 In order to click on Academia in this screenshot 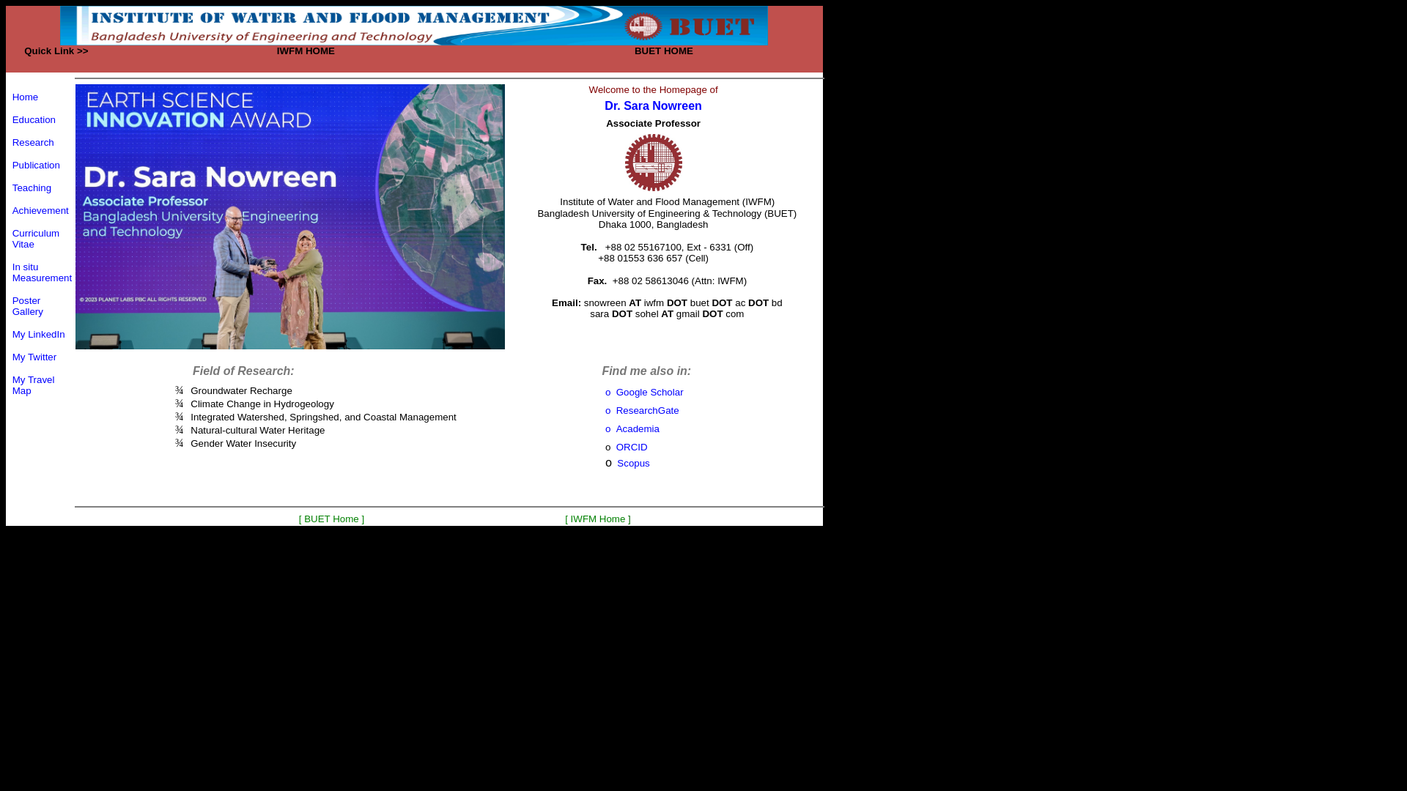, I will do `click(638, 429)`.